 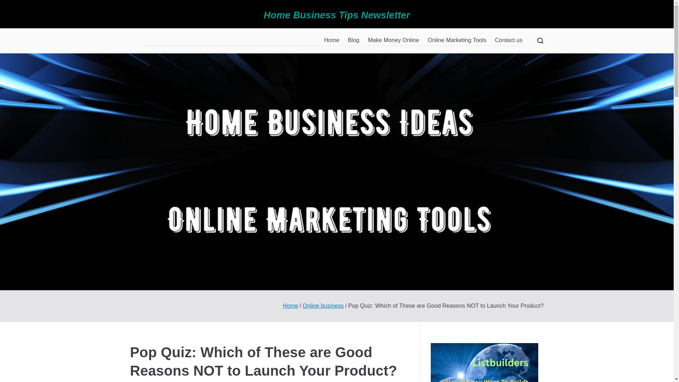 I want to click on Home Business Tips Newsletter, so click(x=337, y=15).